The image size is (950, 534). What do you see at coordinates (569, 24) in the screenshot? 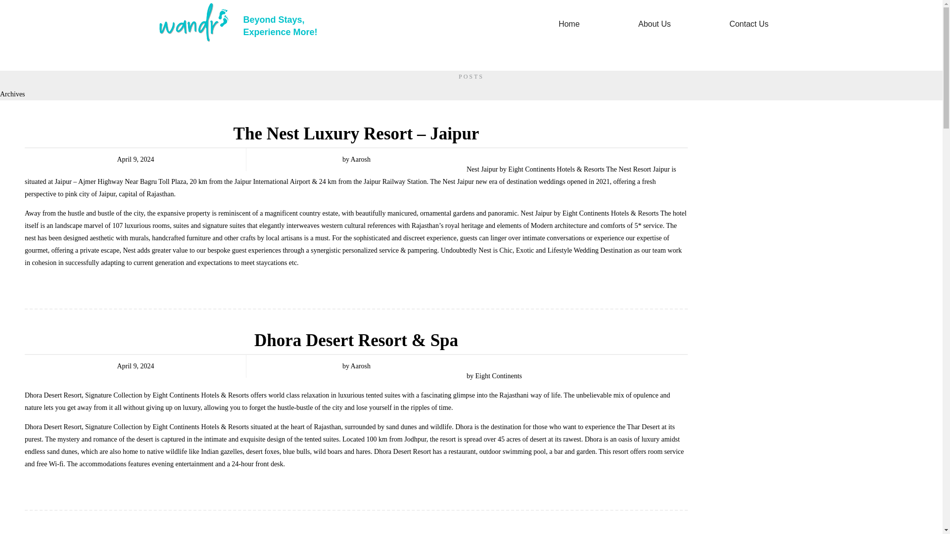
I see `Astropod Sariska Treetop` at bounding box center [569, 24].